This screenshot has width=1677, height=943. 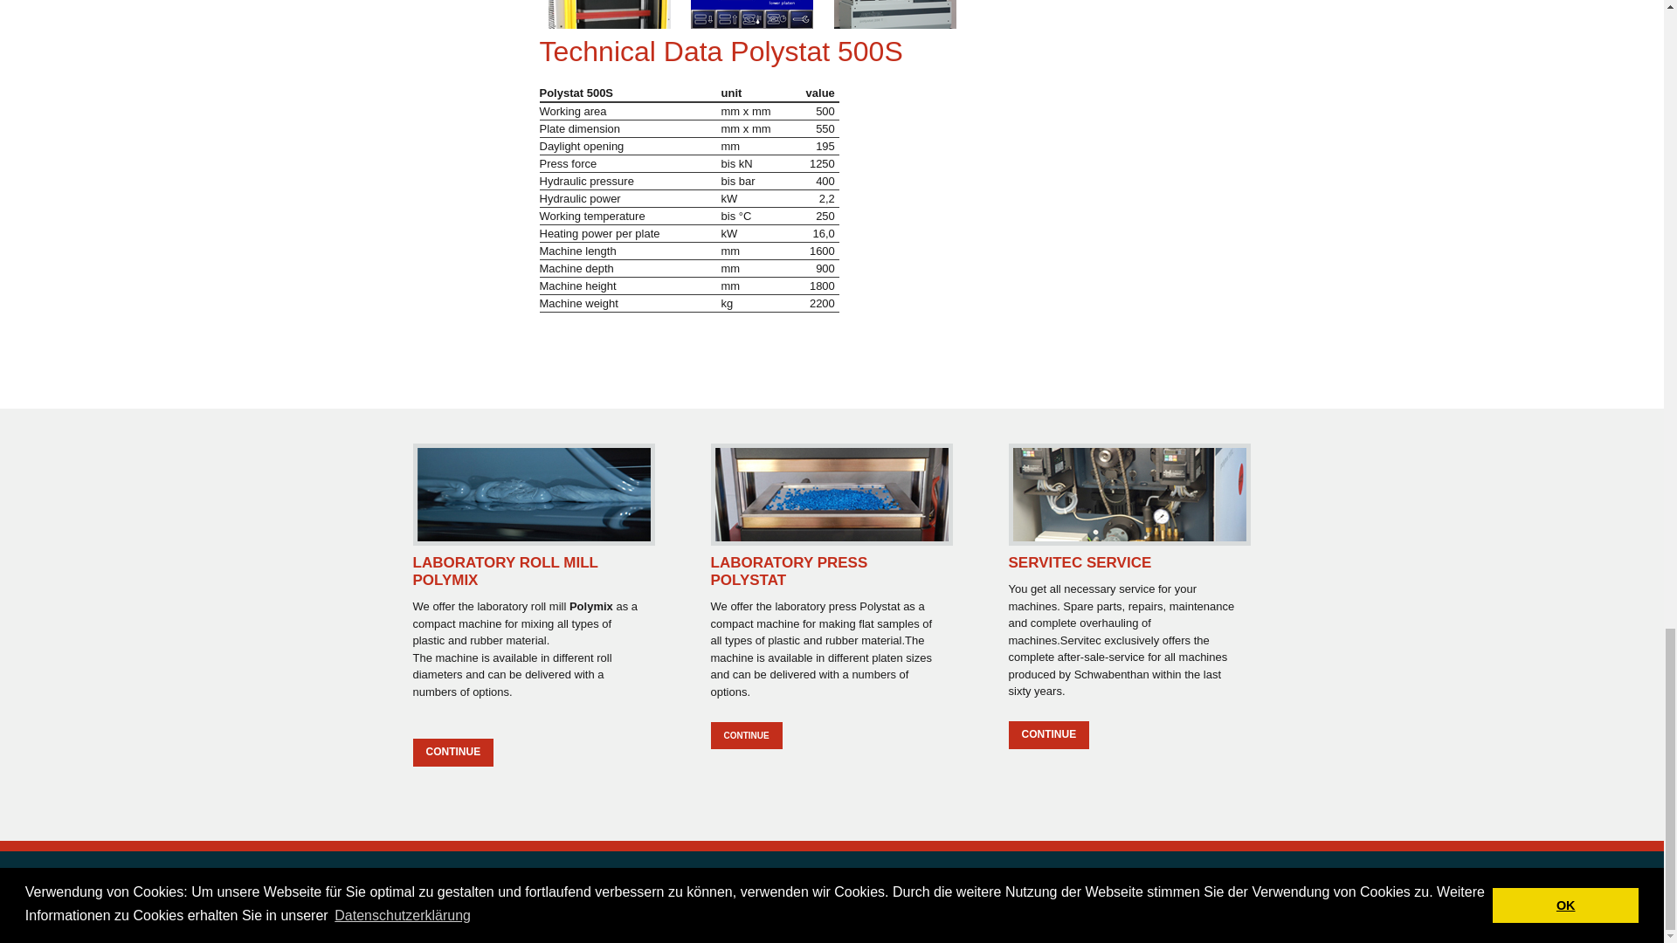 I want to click on Imprint, so click(x=1062, y=884).